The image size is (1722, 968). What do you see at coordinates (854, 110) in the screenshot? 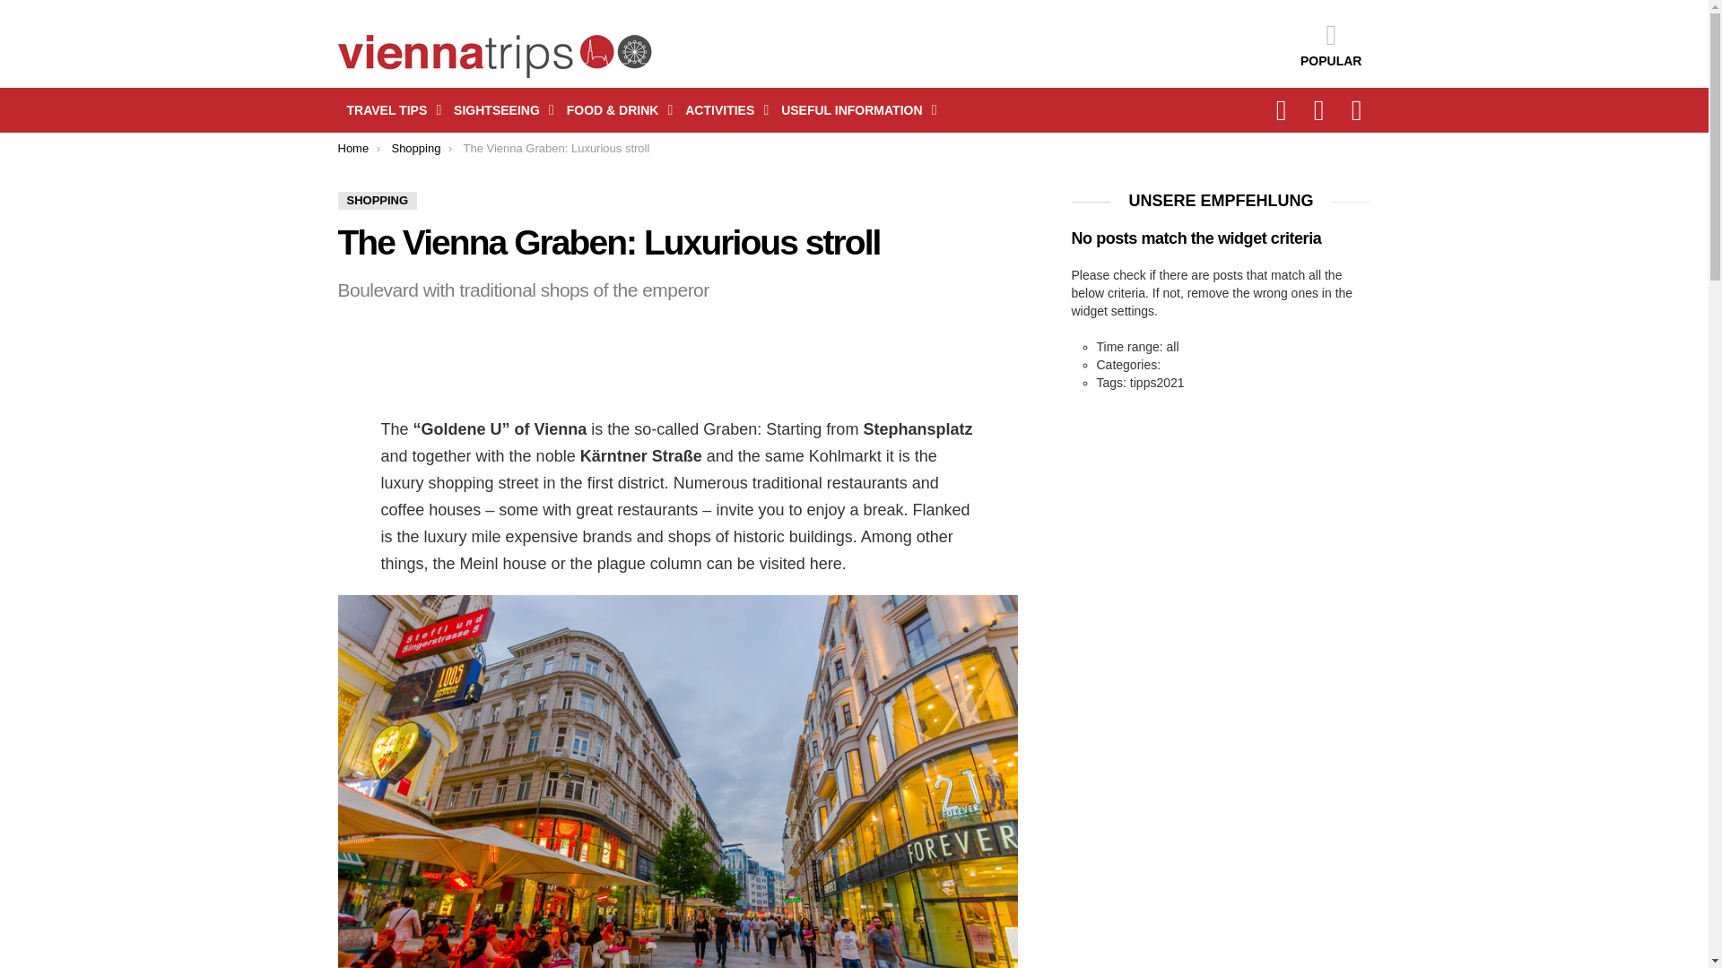
I see `USEFUL INFORMATION` at bounding box center [854, 110].